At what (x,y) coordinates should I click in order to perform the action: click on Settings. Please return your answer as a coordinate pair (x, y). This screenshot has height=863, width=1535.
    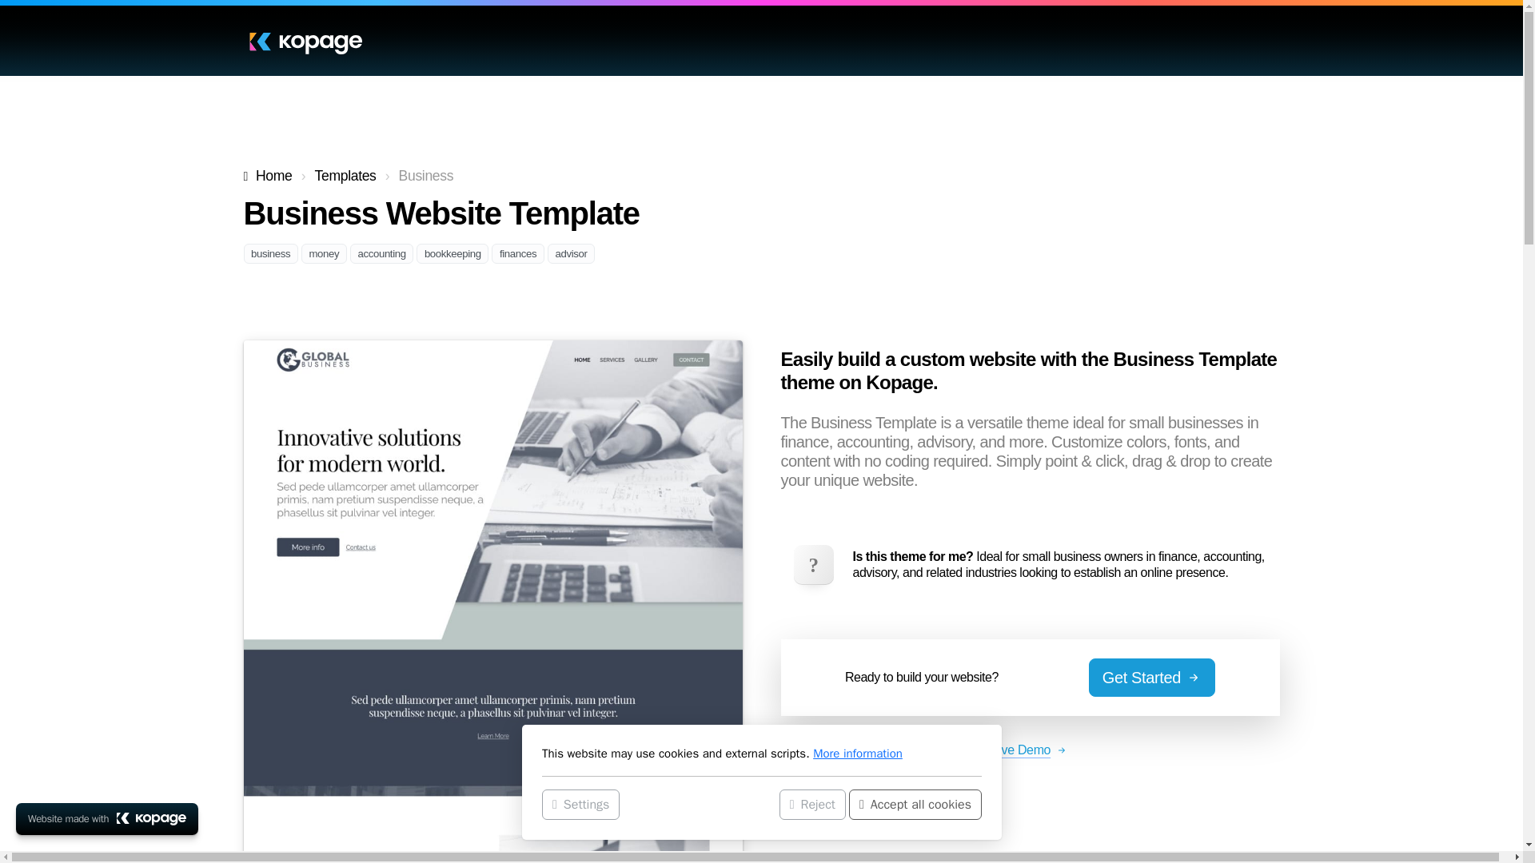
    Looking at the image, I should click on (580, 804).